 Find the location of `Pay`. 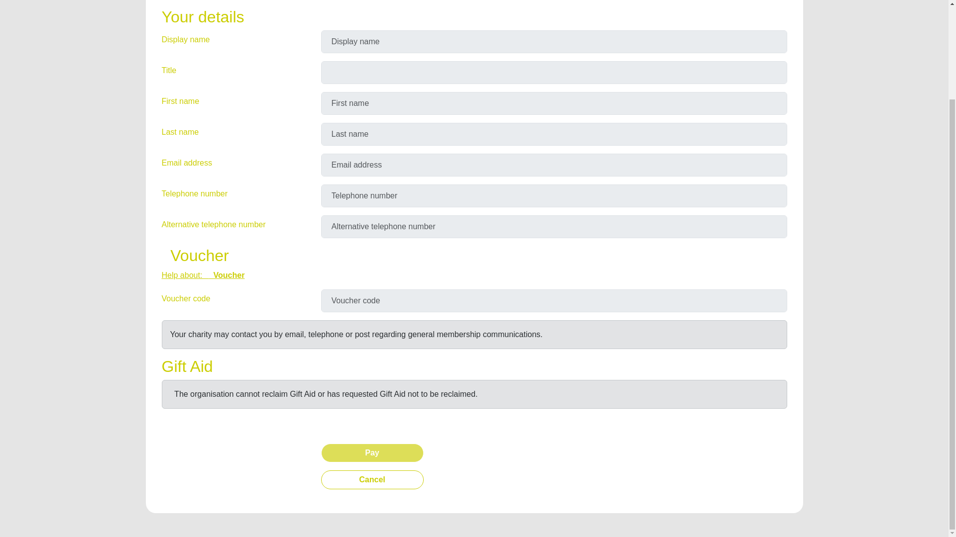

Pay is located at coordinates (371, 452).